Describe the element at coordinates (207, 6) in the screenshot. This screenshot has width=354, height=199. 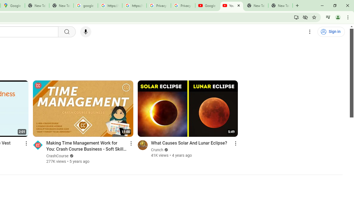
I see `Google - YouTube` at that location.